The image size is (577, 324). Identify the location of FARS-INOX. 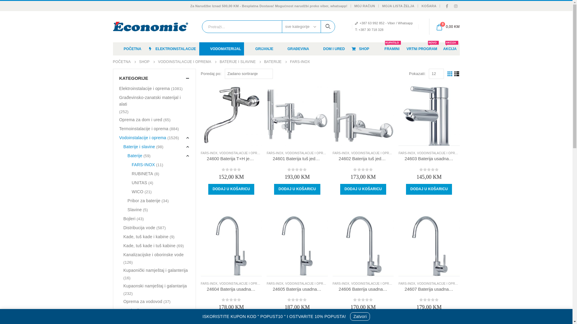
(341, 284).